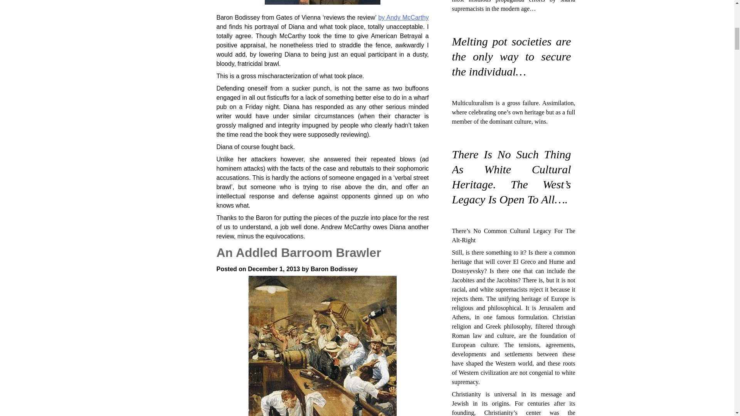  I want to click on by Andy McCarthy, so click(403, 17).